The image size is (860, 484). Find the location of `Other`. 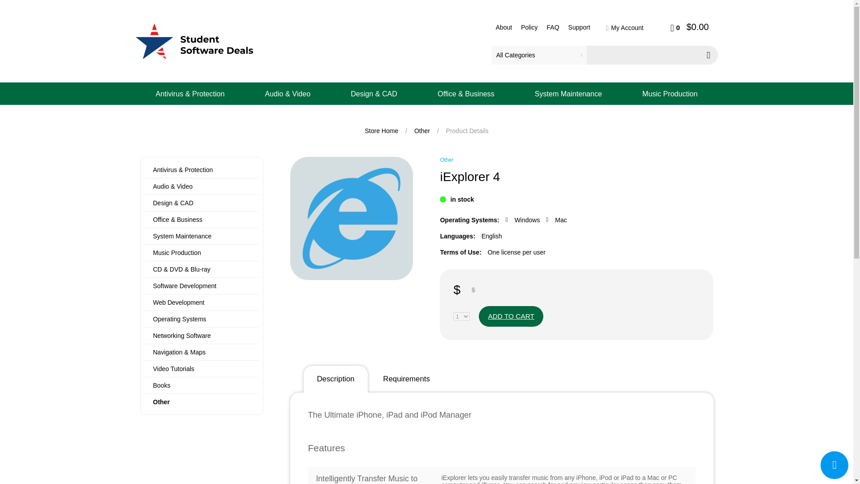

Other is located at coordinates (423, 131).